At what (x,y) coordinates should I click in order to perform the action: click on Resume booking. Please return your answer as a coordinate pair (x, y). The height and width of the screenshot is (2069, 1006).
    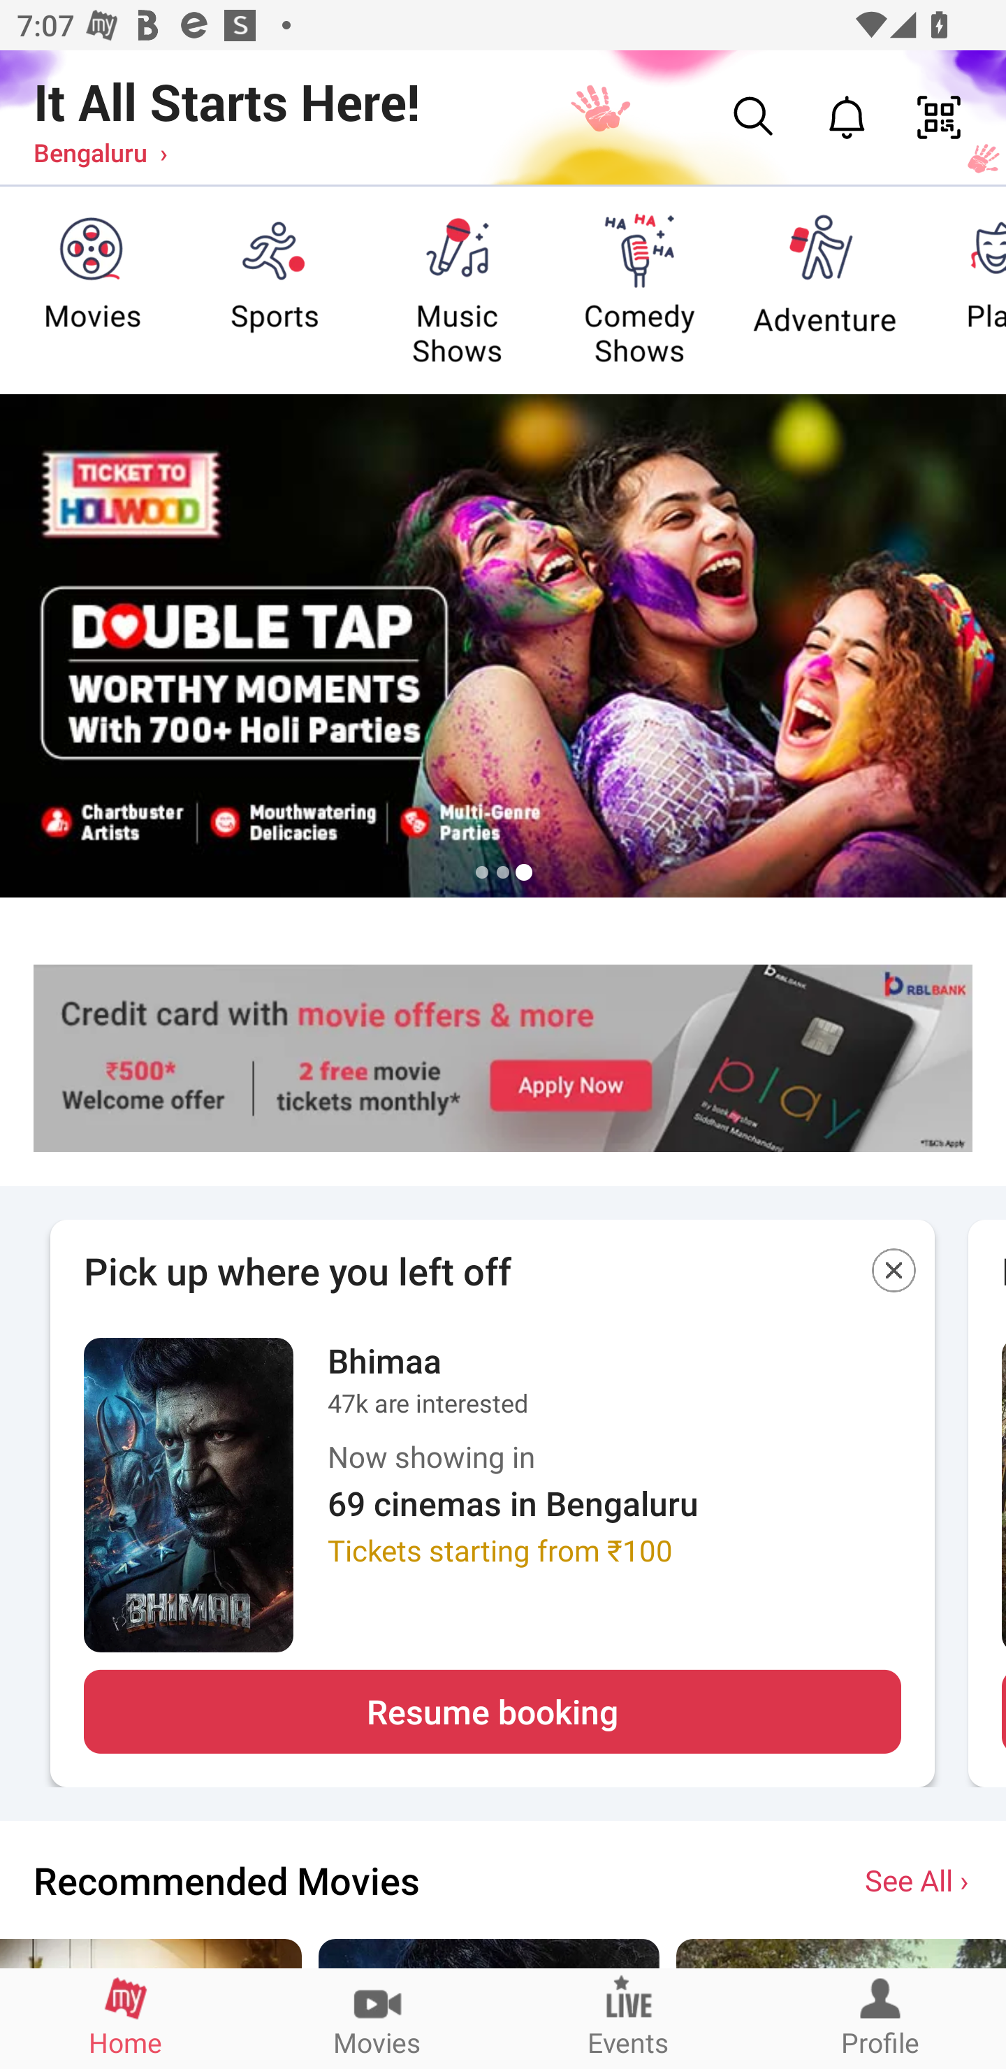
    Looking at the image, I should click on (492, 1712).